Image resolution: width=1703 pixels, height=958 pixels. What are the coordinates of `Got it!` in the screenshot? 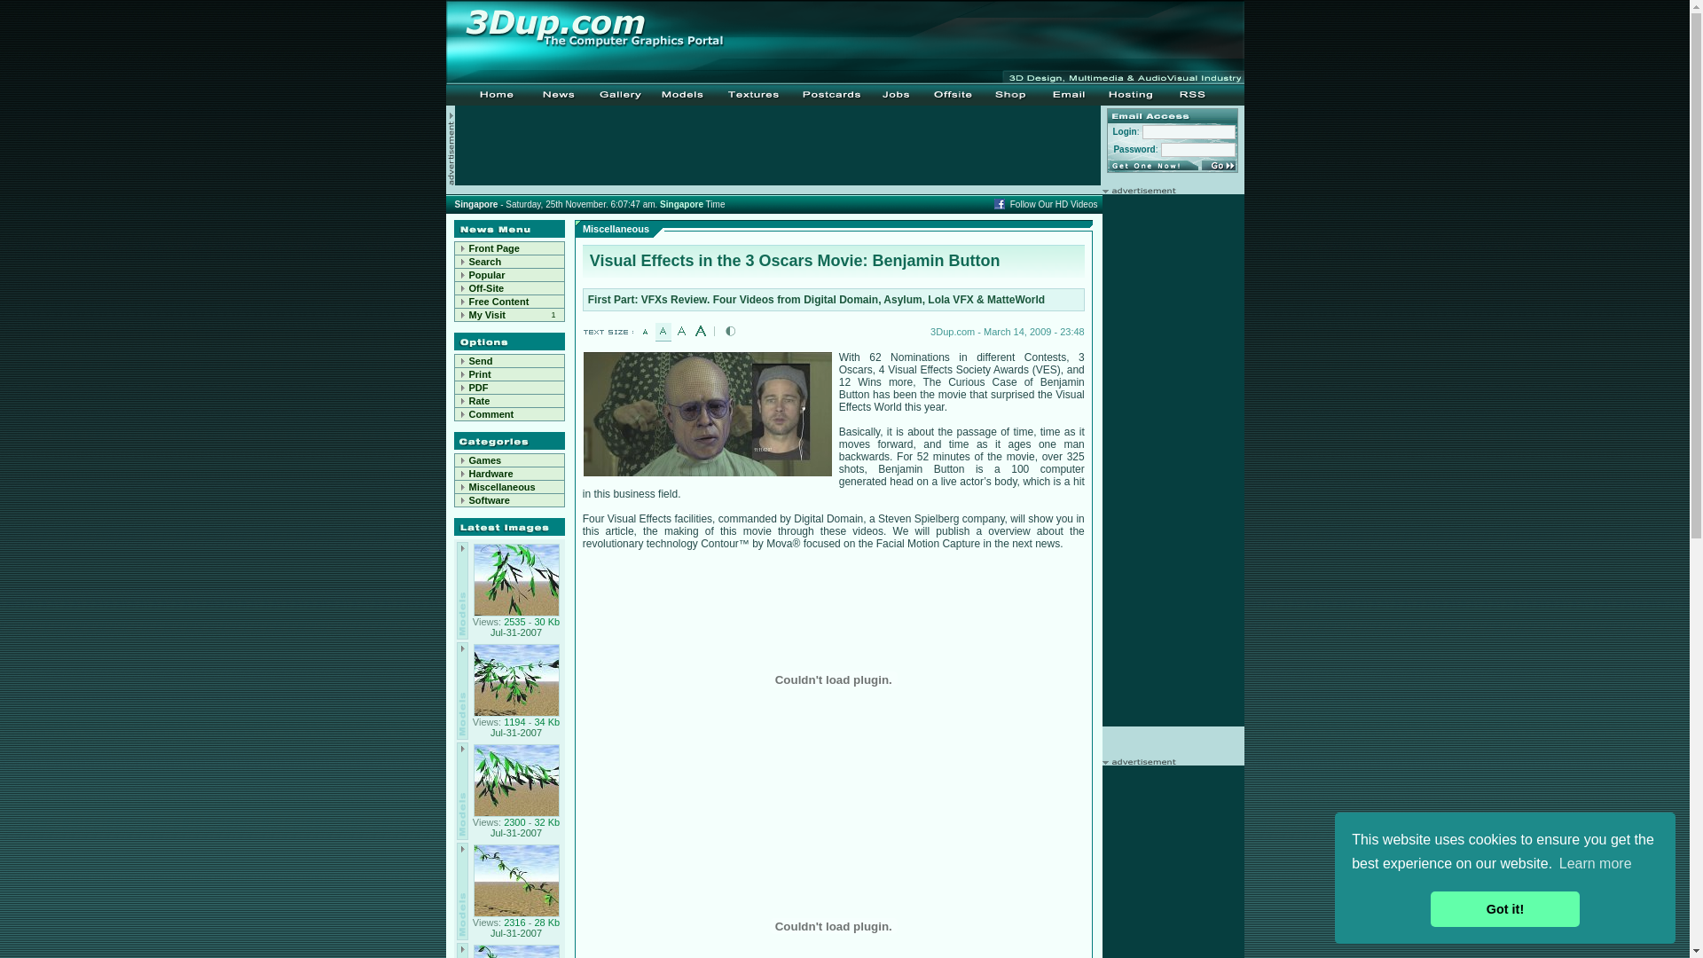 It's located at (1504, 909).